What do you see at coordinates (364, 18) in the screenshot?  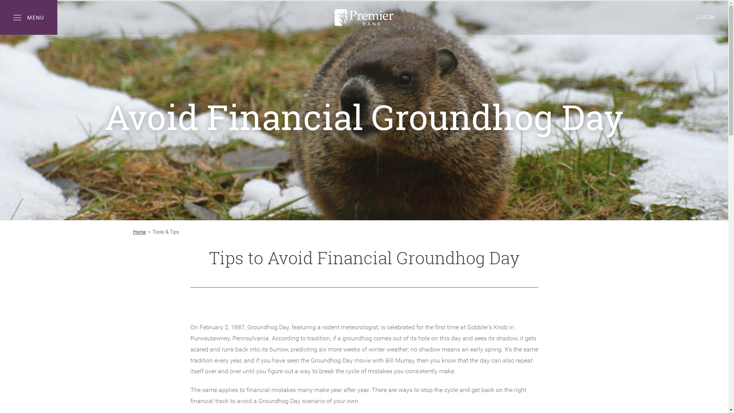 I see `Premier Bank, Dubuque, Iowa` at bounding box center [364, 18].